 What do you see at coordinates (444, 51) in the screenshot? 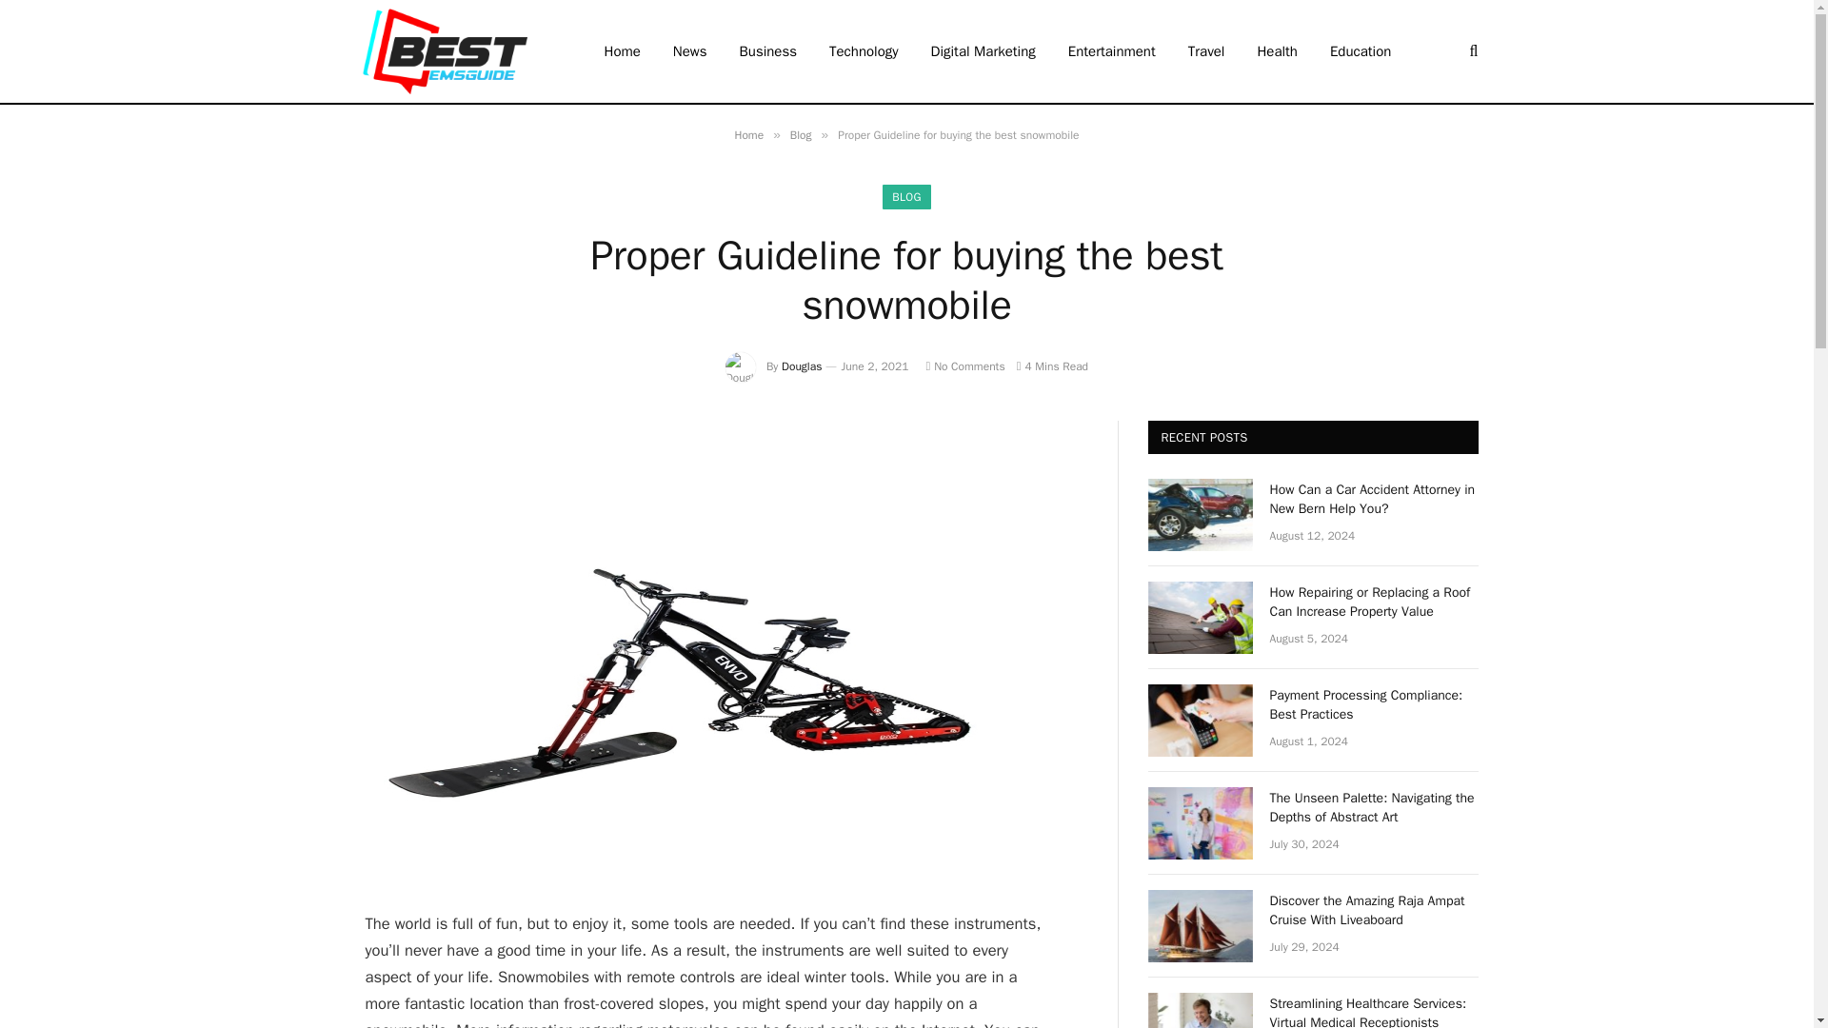
I see `Bestemsguide` at bounding box center [444, 51].